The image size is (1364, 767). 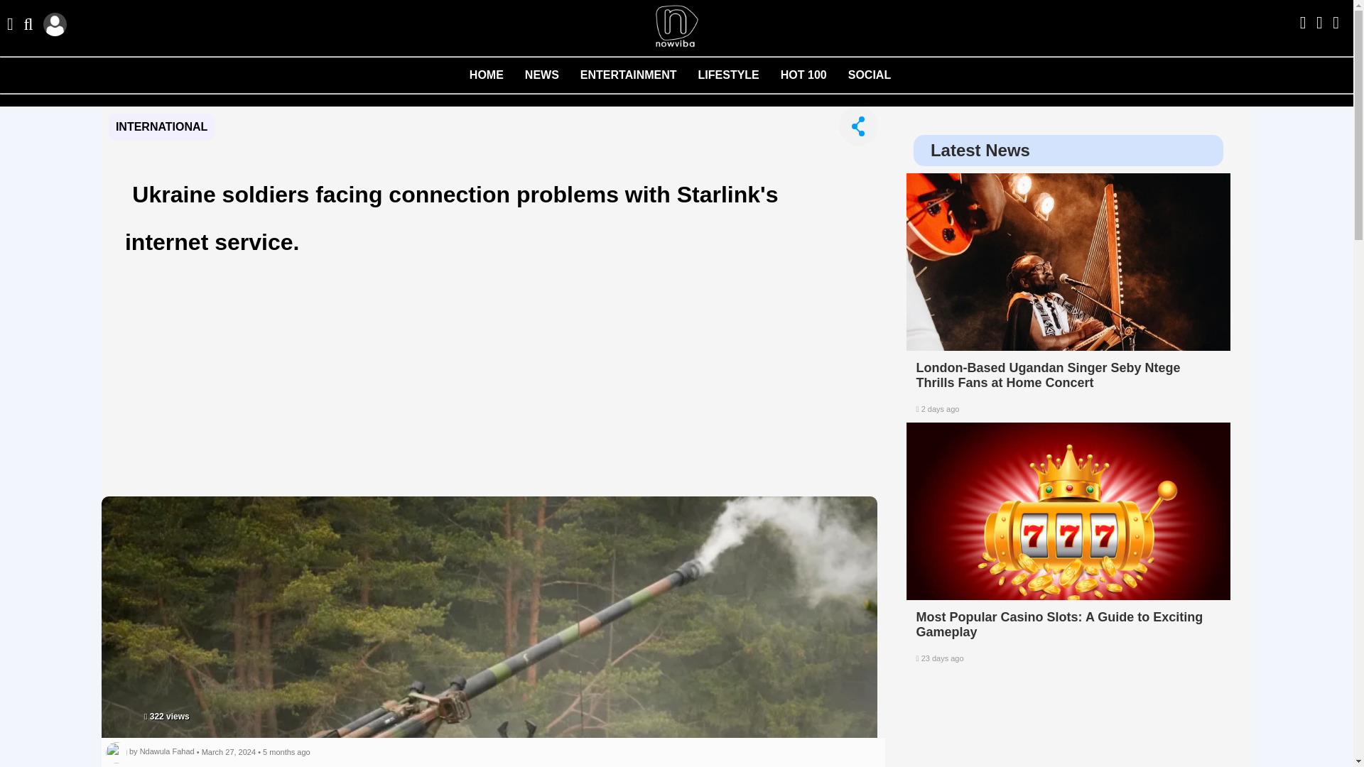 What do you see at coordinates (814, 81) in the screenshot?
I see `HOT 100` at bounding box center [814, 81].